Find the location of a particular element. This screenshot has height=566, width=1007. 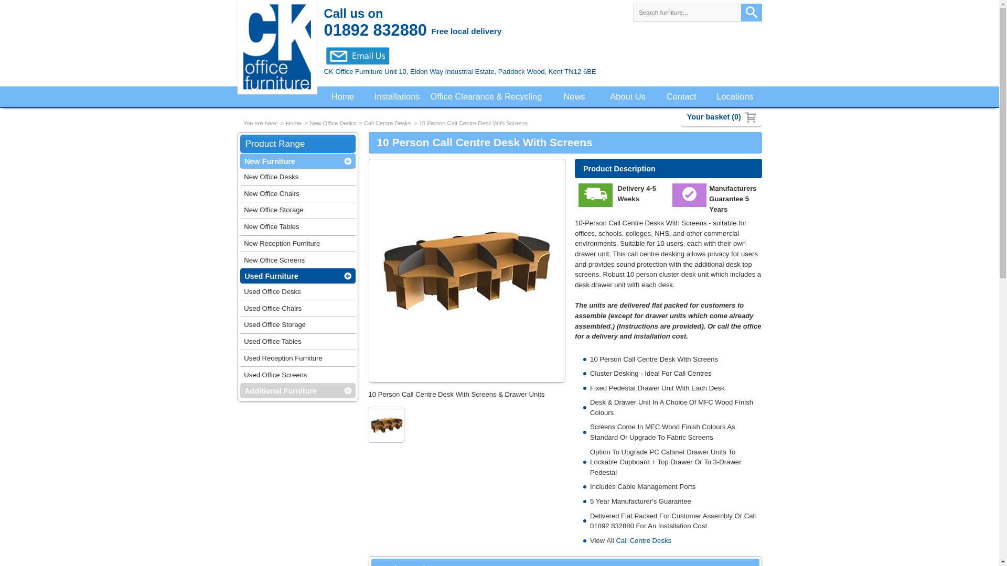

New Office Screens is located at coordinates (298, 260).